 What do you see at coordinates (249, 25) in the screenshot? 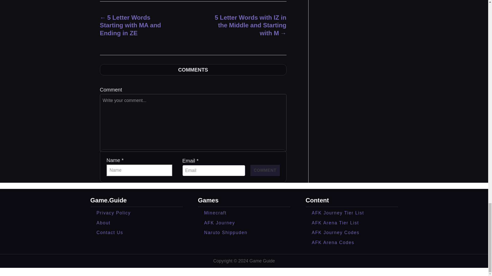
I see `5 Letter Words with IZ in the Middle and Starting with M` at bounding box center [249, 25].